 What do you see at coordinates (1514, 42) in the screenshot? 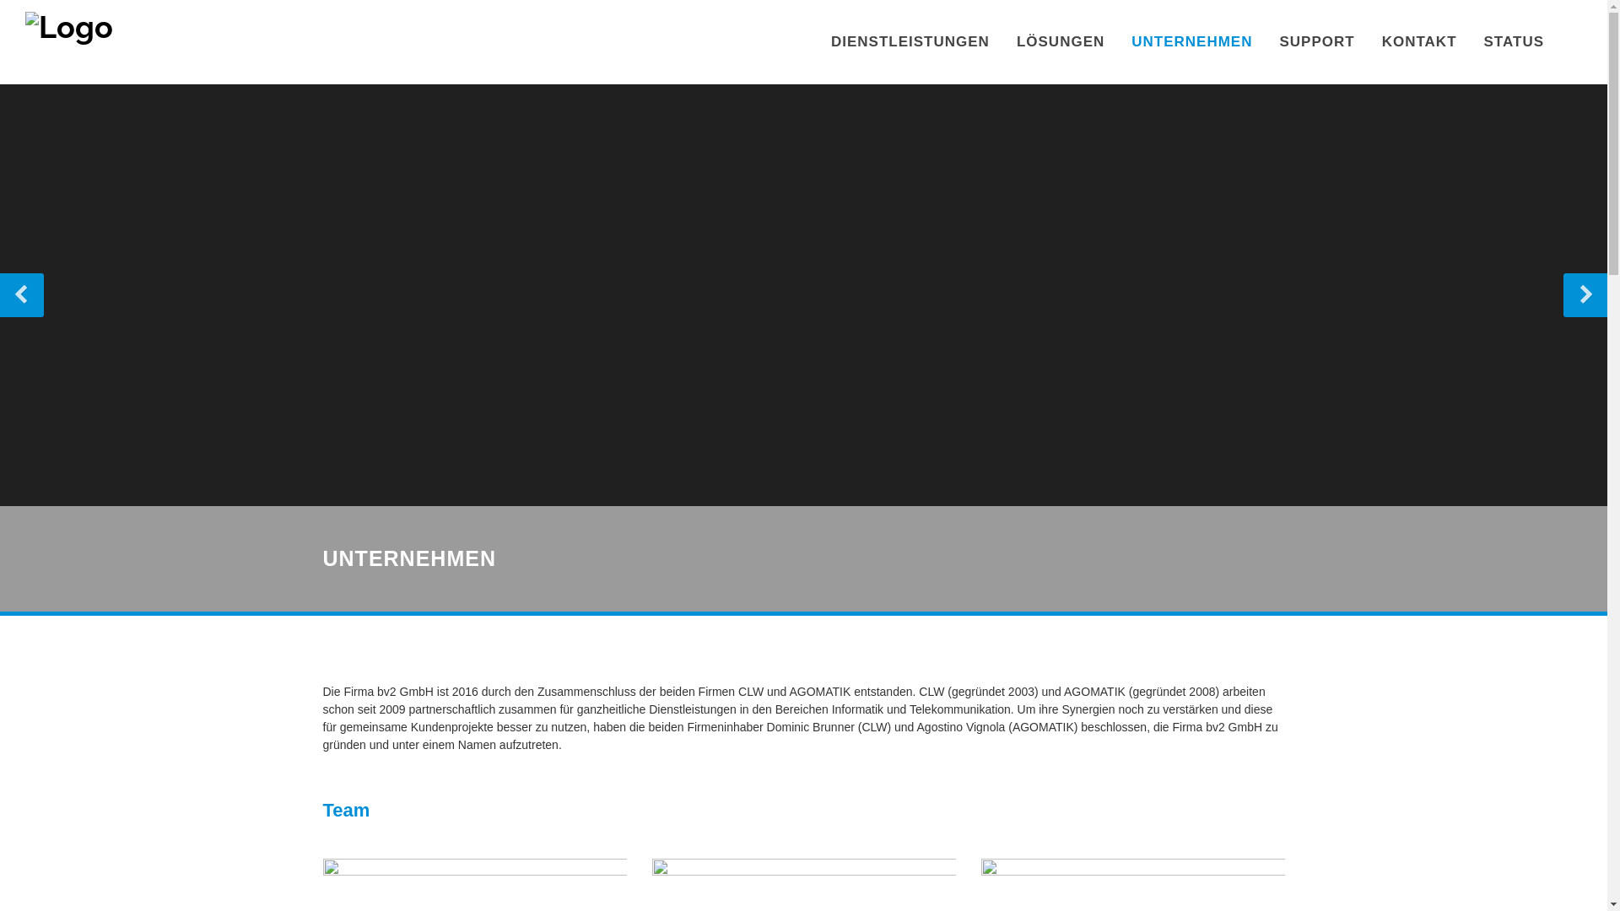
I see `STATUS` at bounding box center [1514, 42].